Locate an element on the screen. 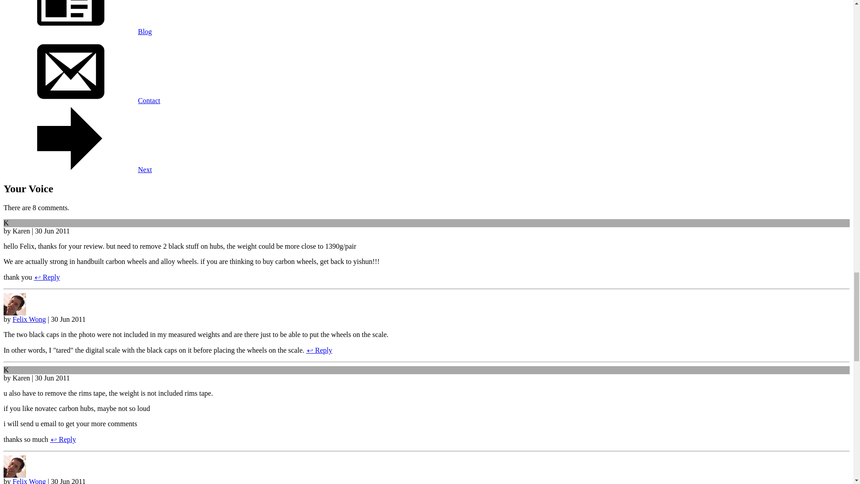 This screenshot has height=484, width=860. ContactContact is located at coordinates (82, 100).